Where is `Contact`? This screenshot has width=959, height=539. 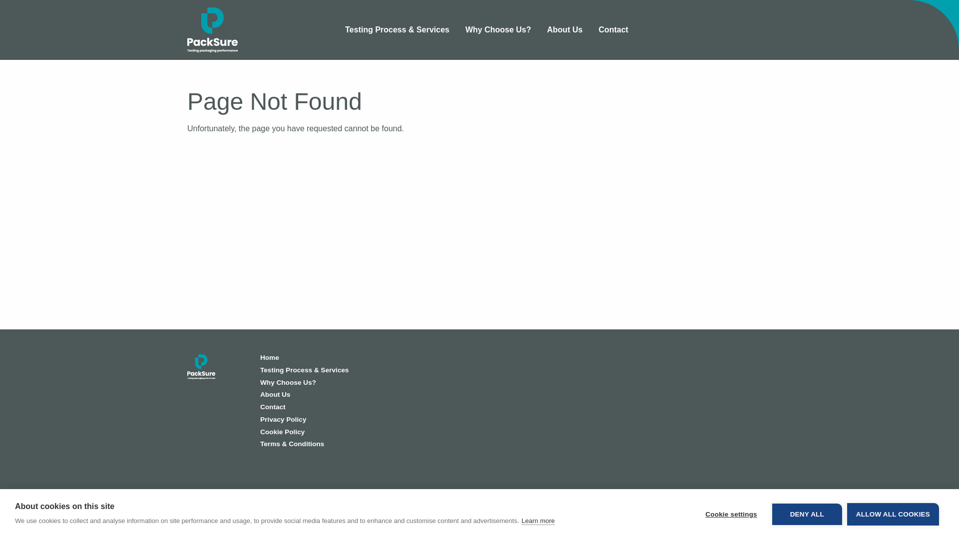
Contact is located at coordinates (362, 409).